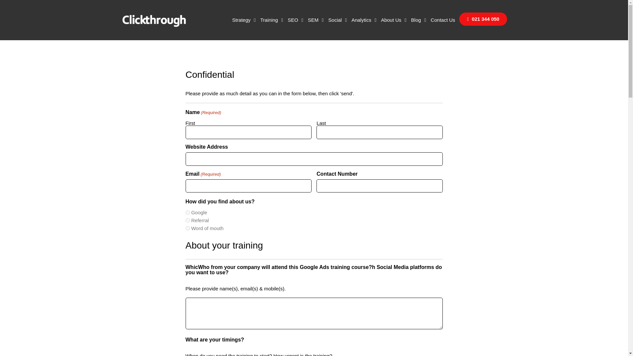 This screenshot has width=633, height=356. Describe the element at coordinates (187, 220) in the screenshot. I see `Referral` at that location.